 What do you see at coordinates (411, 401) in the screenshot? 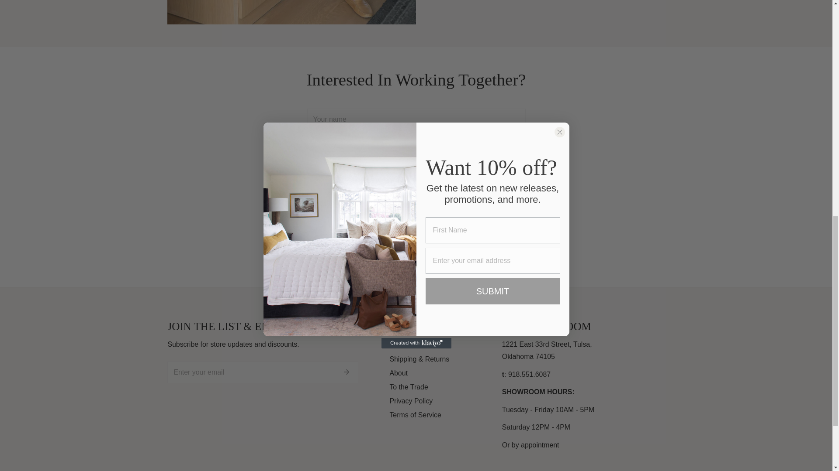
I see `Privacy Policy` at bounding box center [411, 401].